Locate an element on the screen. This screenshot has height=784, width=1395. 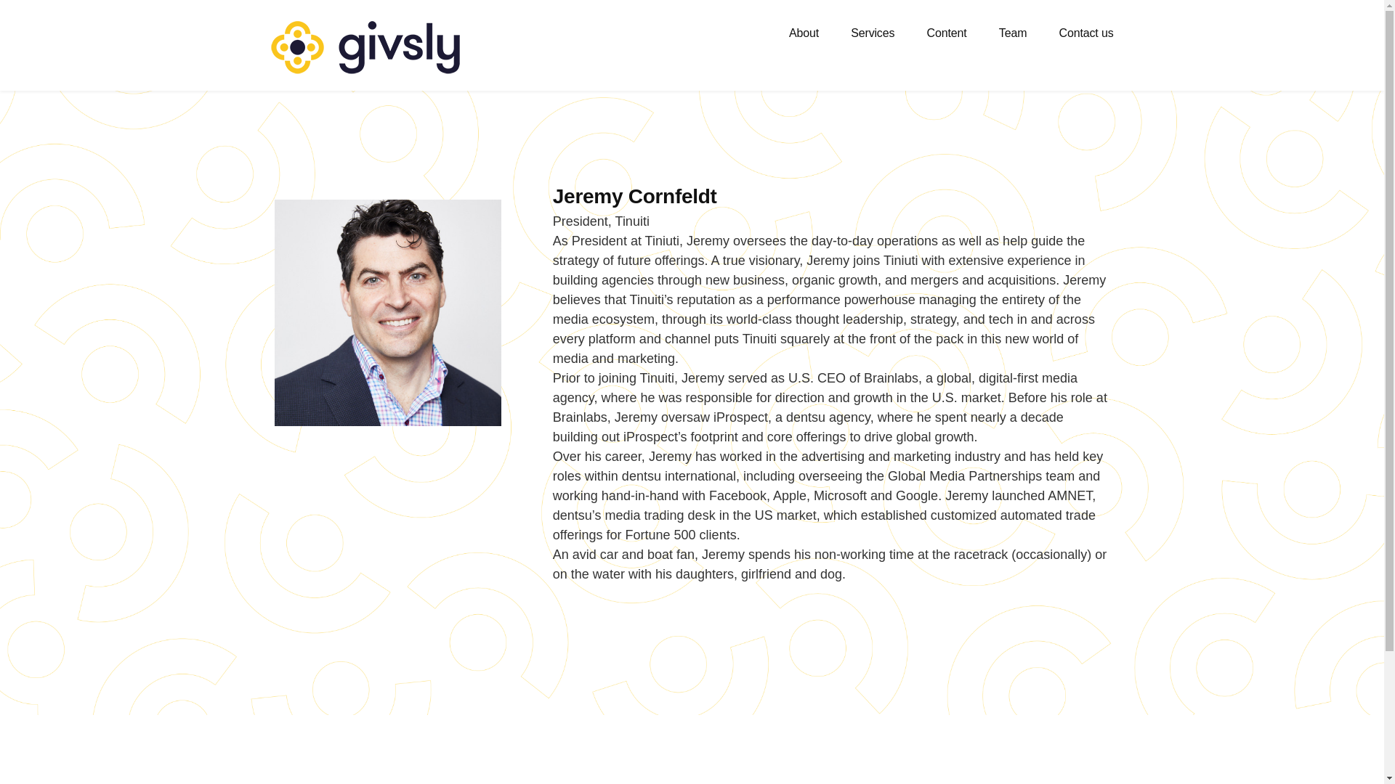
Services is located at coordinates (872, 33).